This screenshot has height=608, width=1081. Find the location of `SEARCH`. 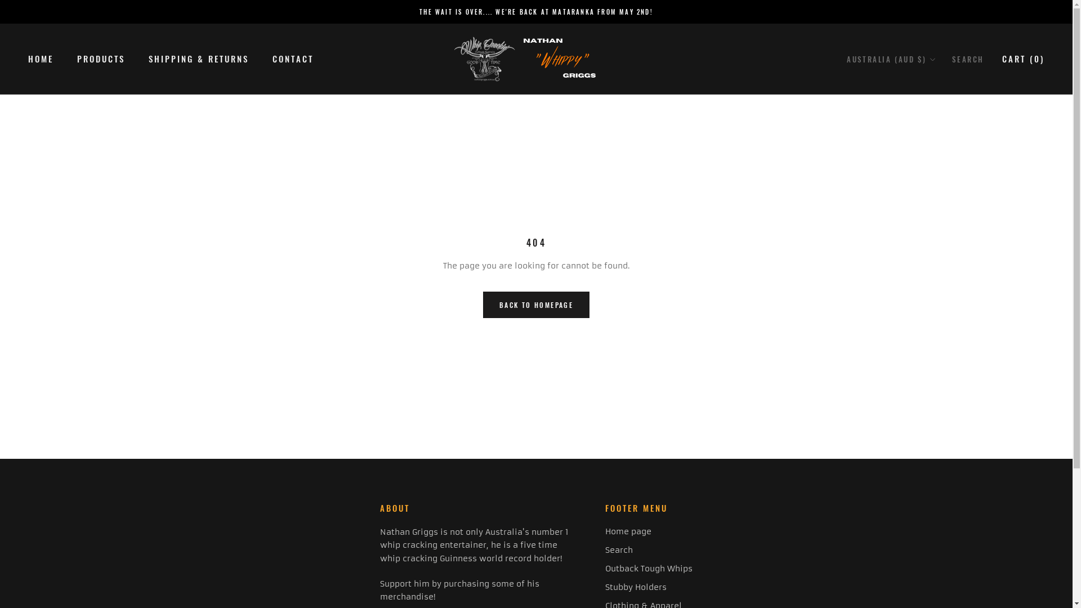

SEARCH is located at coordinates (968, 60).